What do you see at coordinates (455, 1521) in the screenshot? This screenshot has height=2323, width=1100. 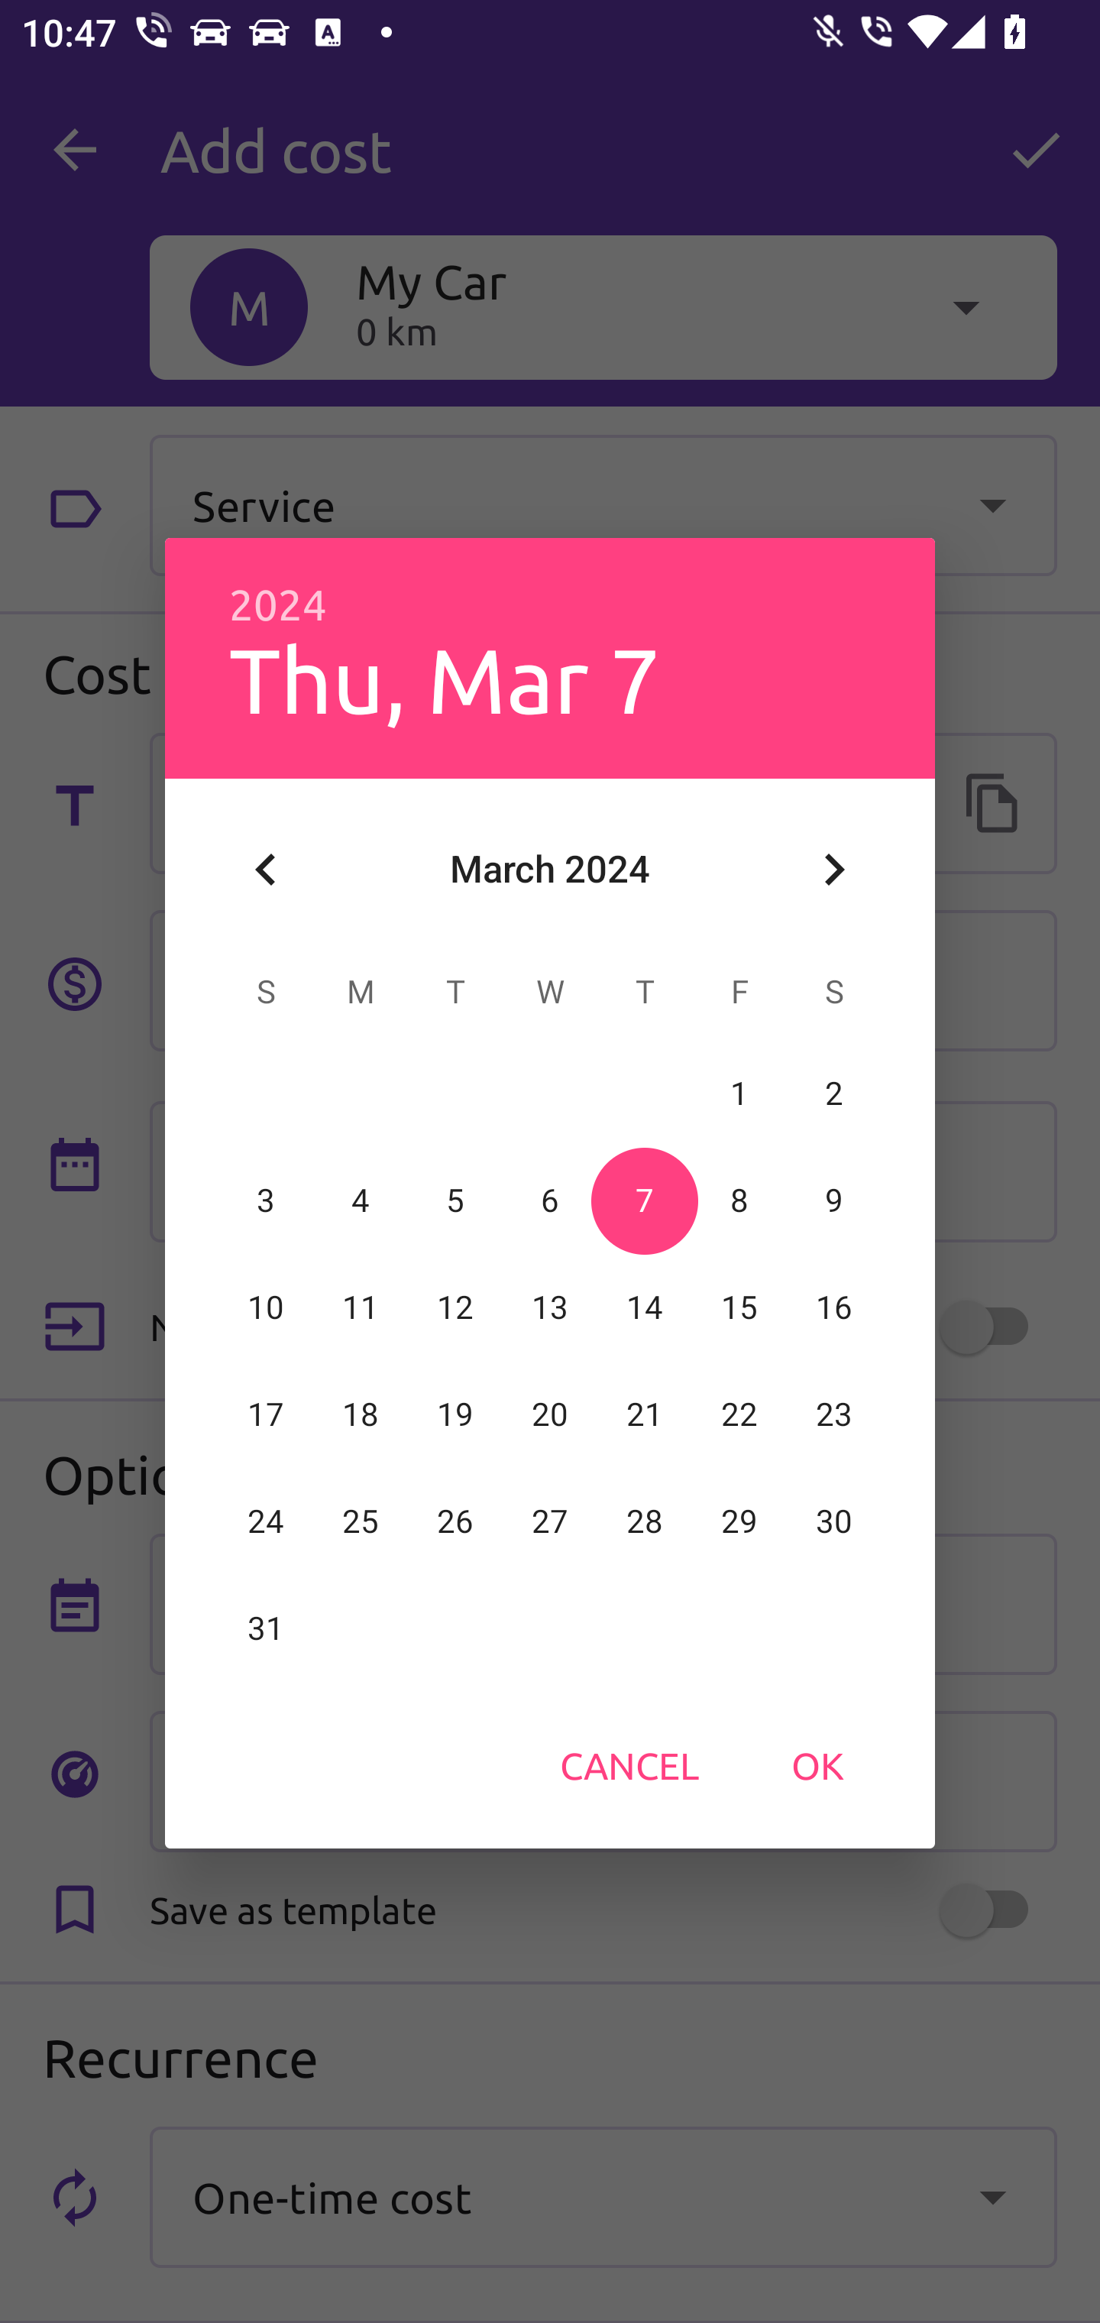 I see `26 26 March 2024` at bounding box center [455, 1521].